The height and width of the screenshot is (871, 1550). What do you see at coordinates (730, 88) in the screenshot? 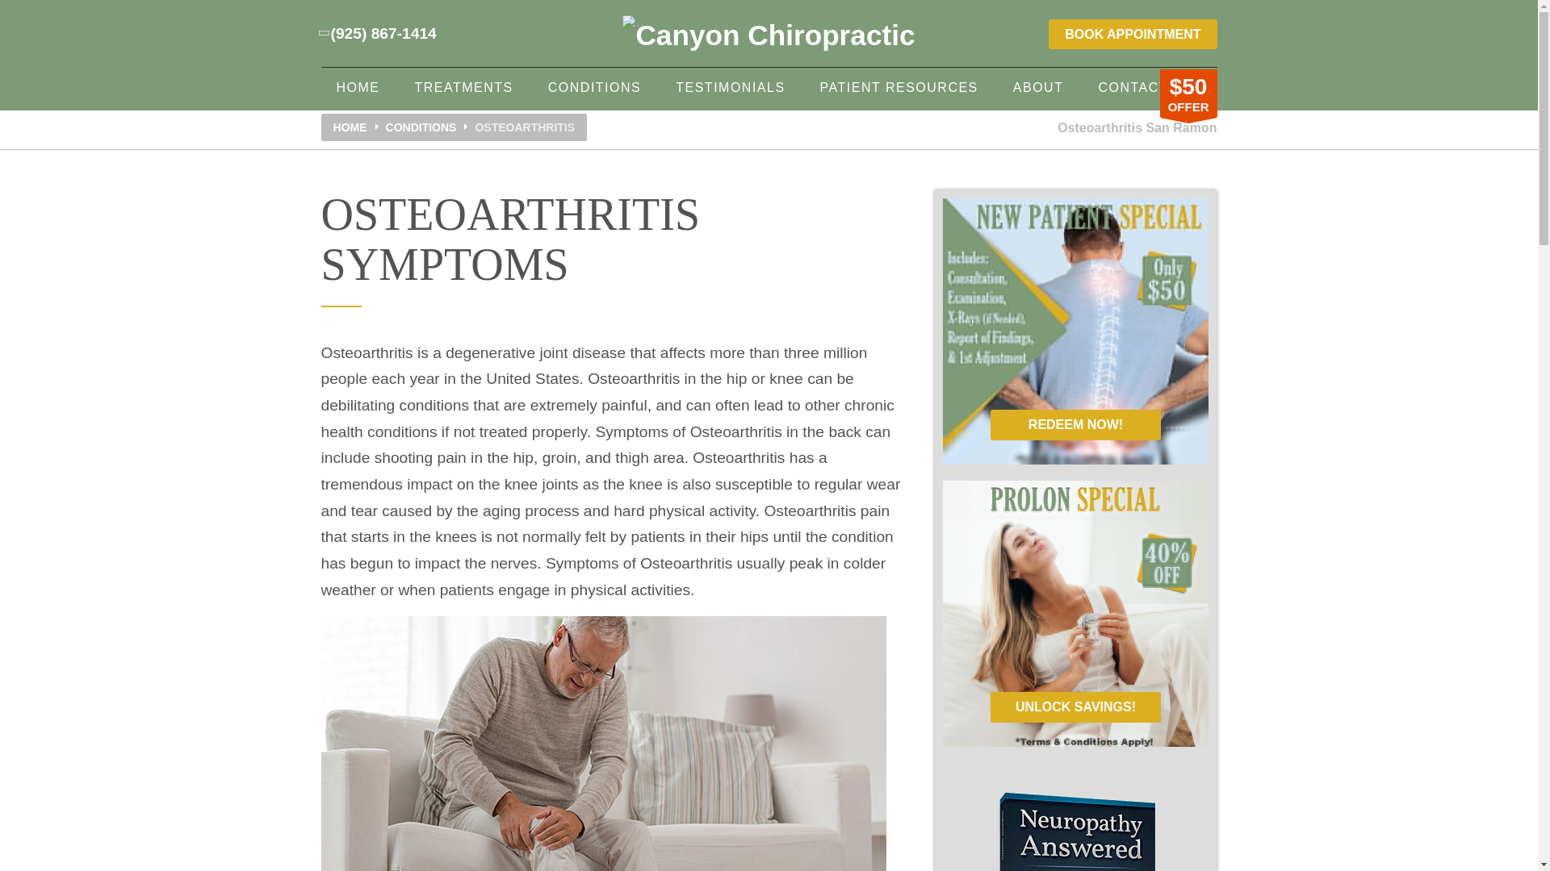
I see `TESTIMONIALS` at bounding box center [730, 88].